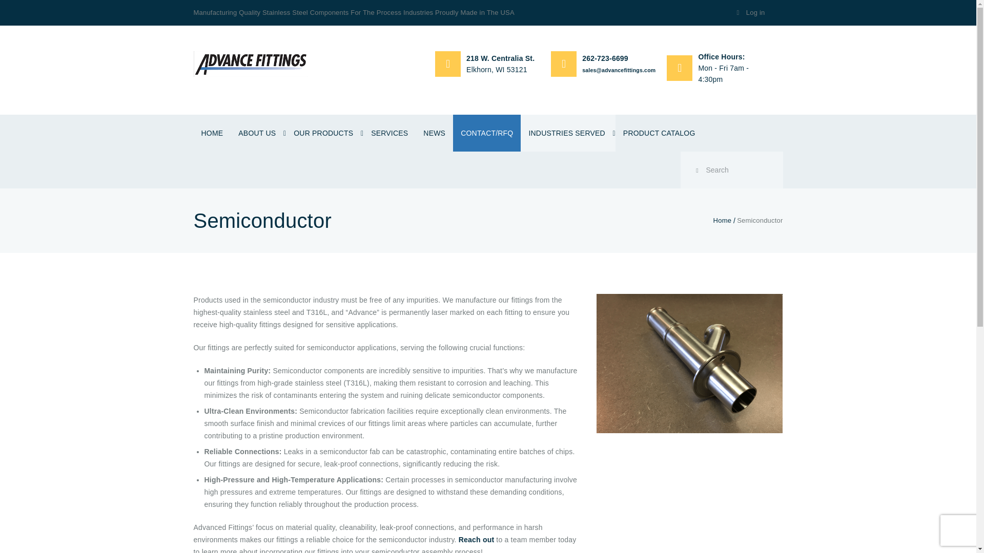 This screenshot has height=553, width=984. Describe the element at coordinates (212, 133) in the screenshot. I see `HOME` at that location.